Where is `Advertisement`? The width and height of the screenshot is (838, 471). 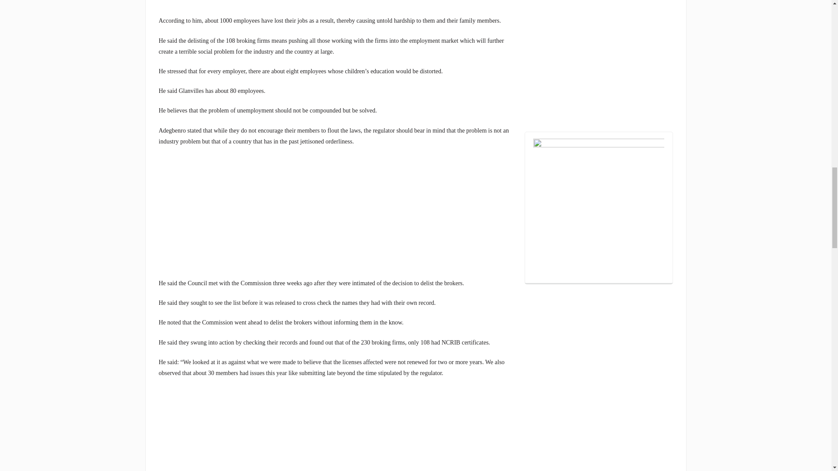 Advertisement is located at coordinates (335, 217).